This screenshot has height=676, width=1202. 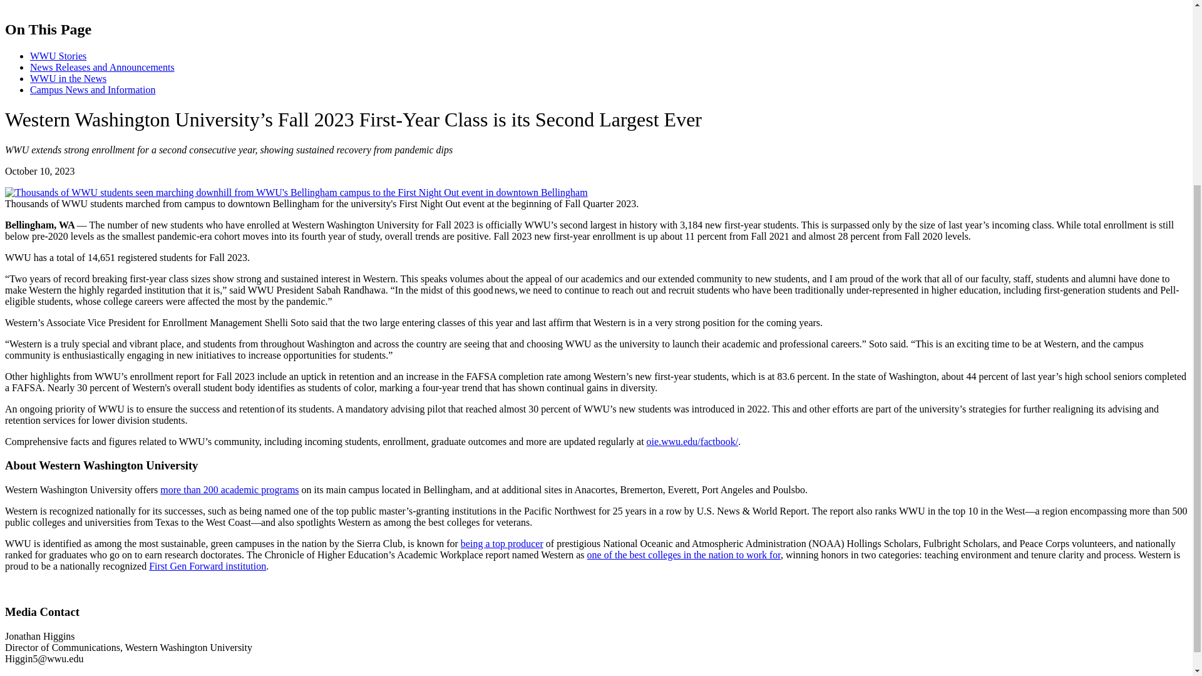 I want to click on News Releases and Announcements, so click(x=102, y=67).